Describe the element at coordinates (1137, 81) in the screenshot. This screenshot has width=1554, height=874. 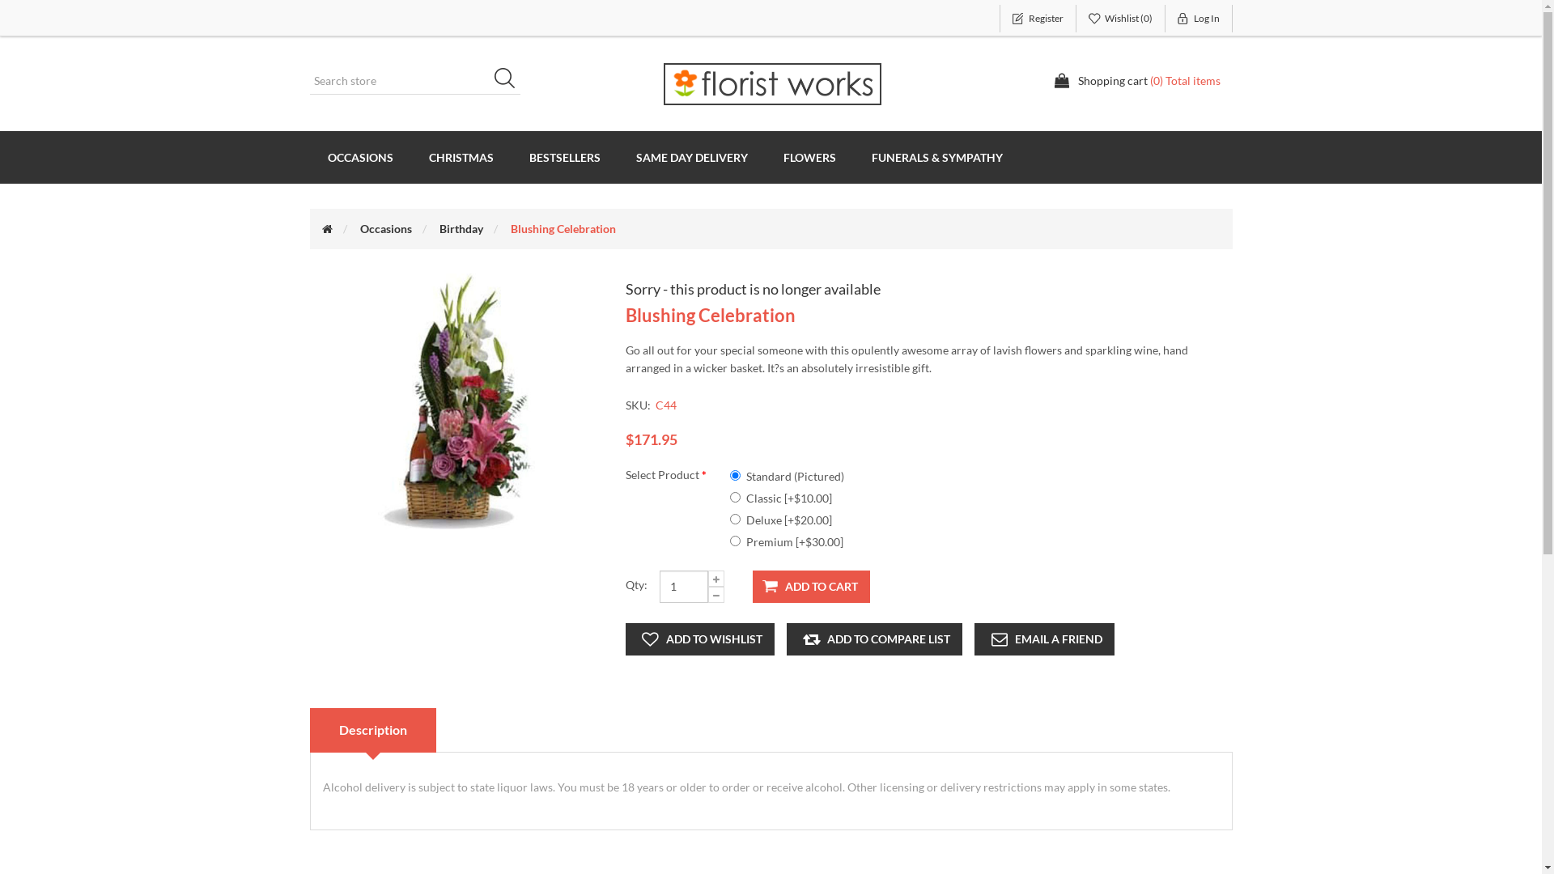
I see `Shopping cart (0) Total items` at that location.